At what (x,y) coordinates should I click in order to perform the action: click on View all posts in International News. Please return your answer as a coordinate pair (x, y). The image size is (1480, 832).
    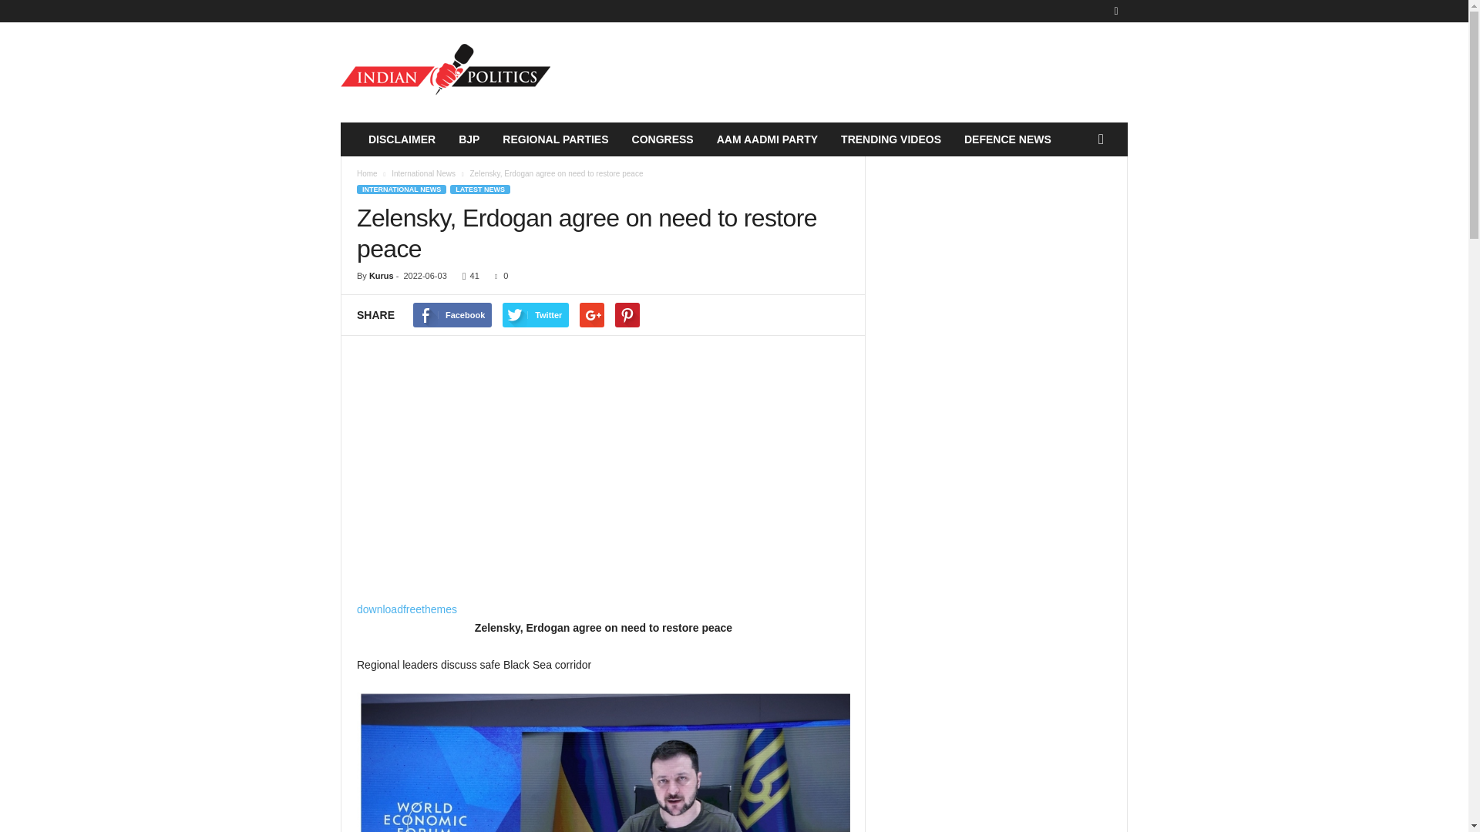
    Looking at the image, I should click on (424, 174).